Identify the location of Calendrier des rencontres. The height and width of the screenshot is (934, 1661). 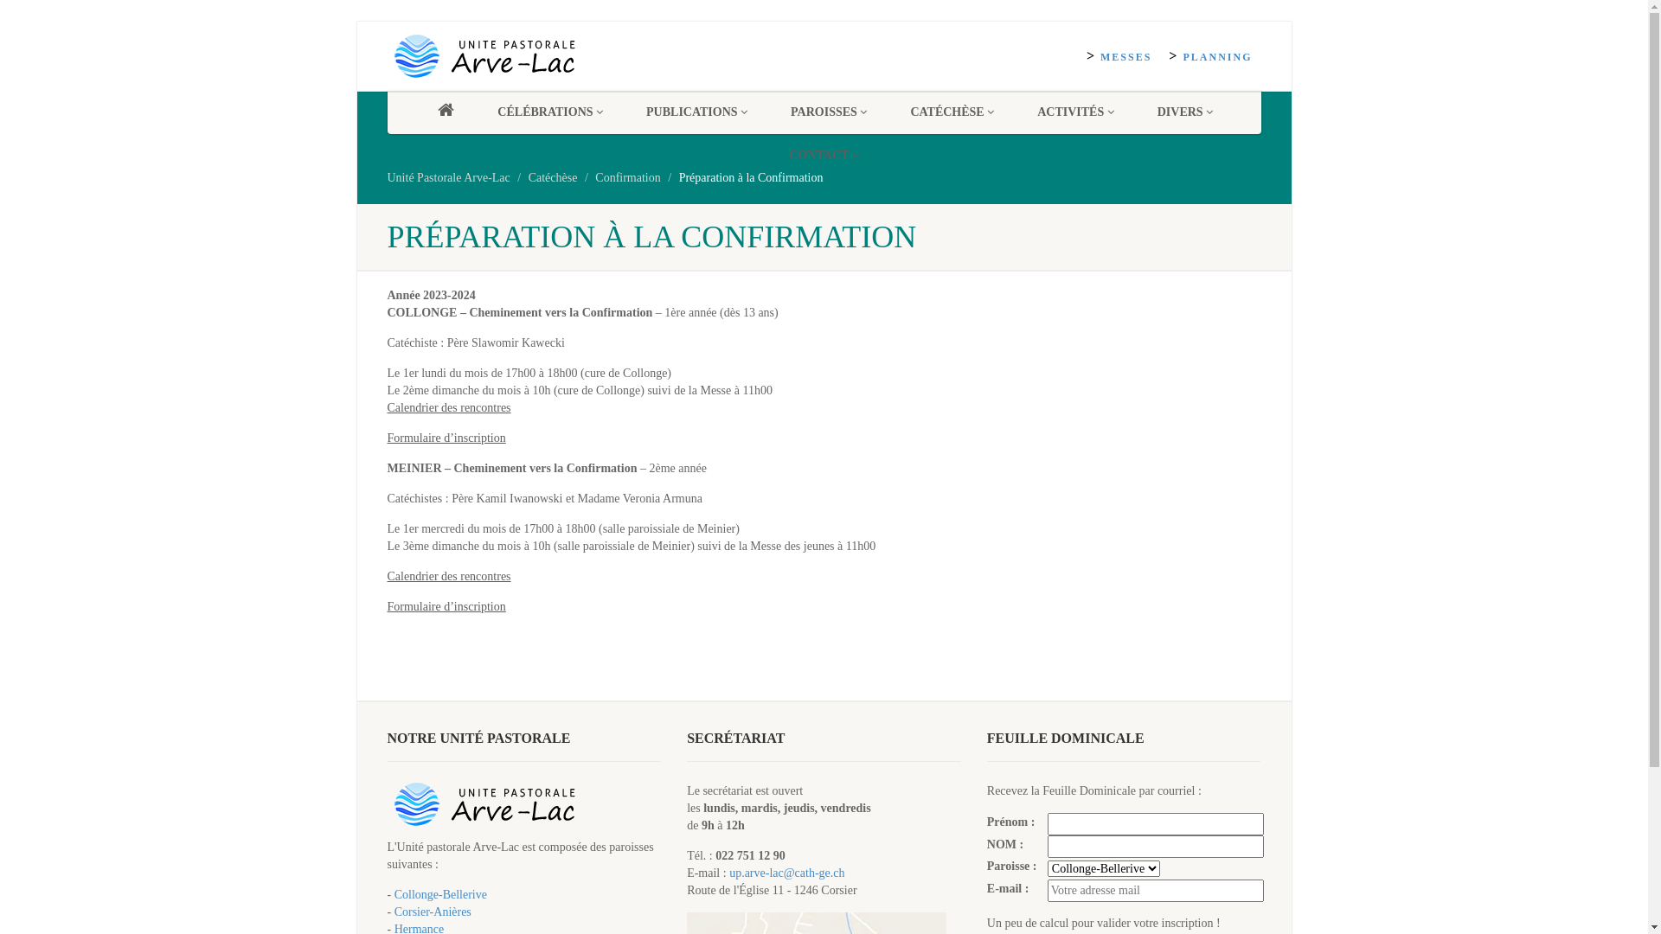
(450, 408).